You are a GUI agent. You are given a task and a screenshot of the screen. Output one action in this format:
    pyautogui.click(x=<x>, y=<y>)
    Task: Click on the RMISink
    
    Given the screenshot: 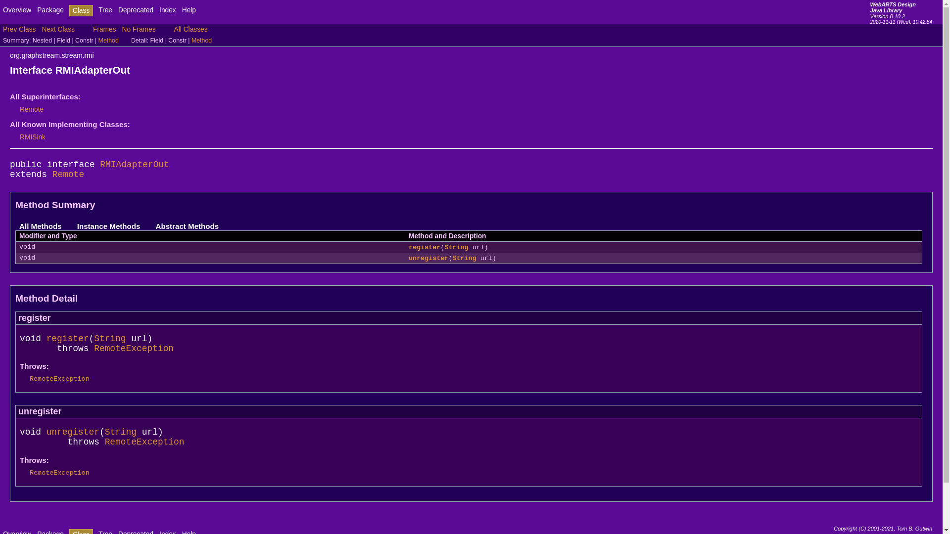 What is the action you would take?
    pyautogui.click(x=33, y=137)
    